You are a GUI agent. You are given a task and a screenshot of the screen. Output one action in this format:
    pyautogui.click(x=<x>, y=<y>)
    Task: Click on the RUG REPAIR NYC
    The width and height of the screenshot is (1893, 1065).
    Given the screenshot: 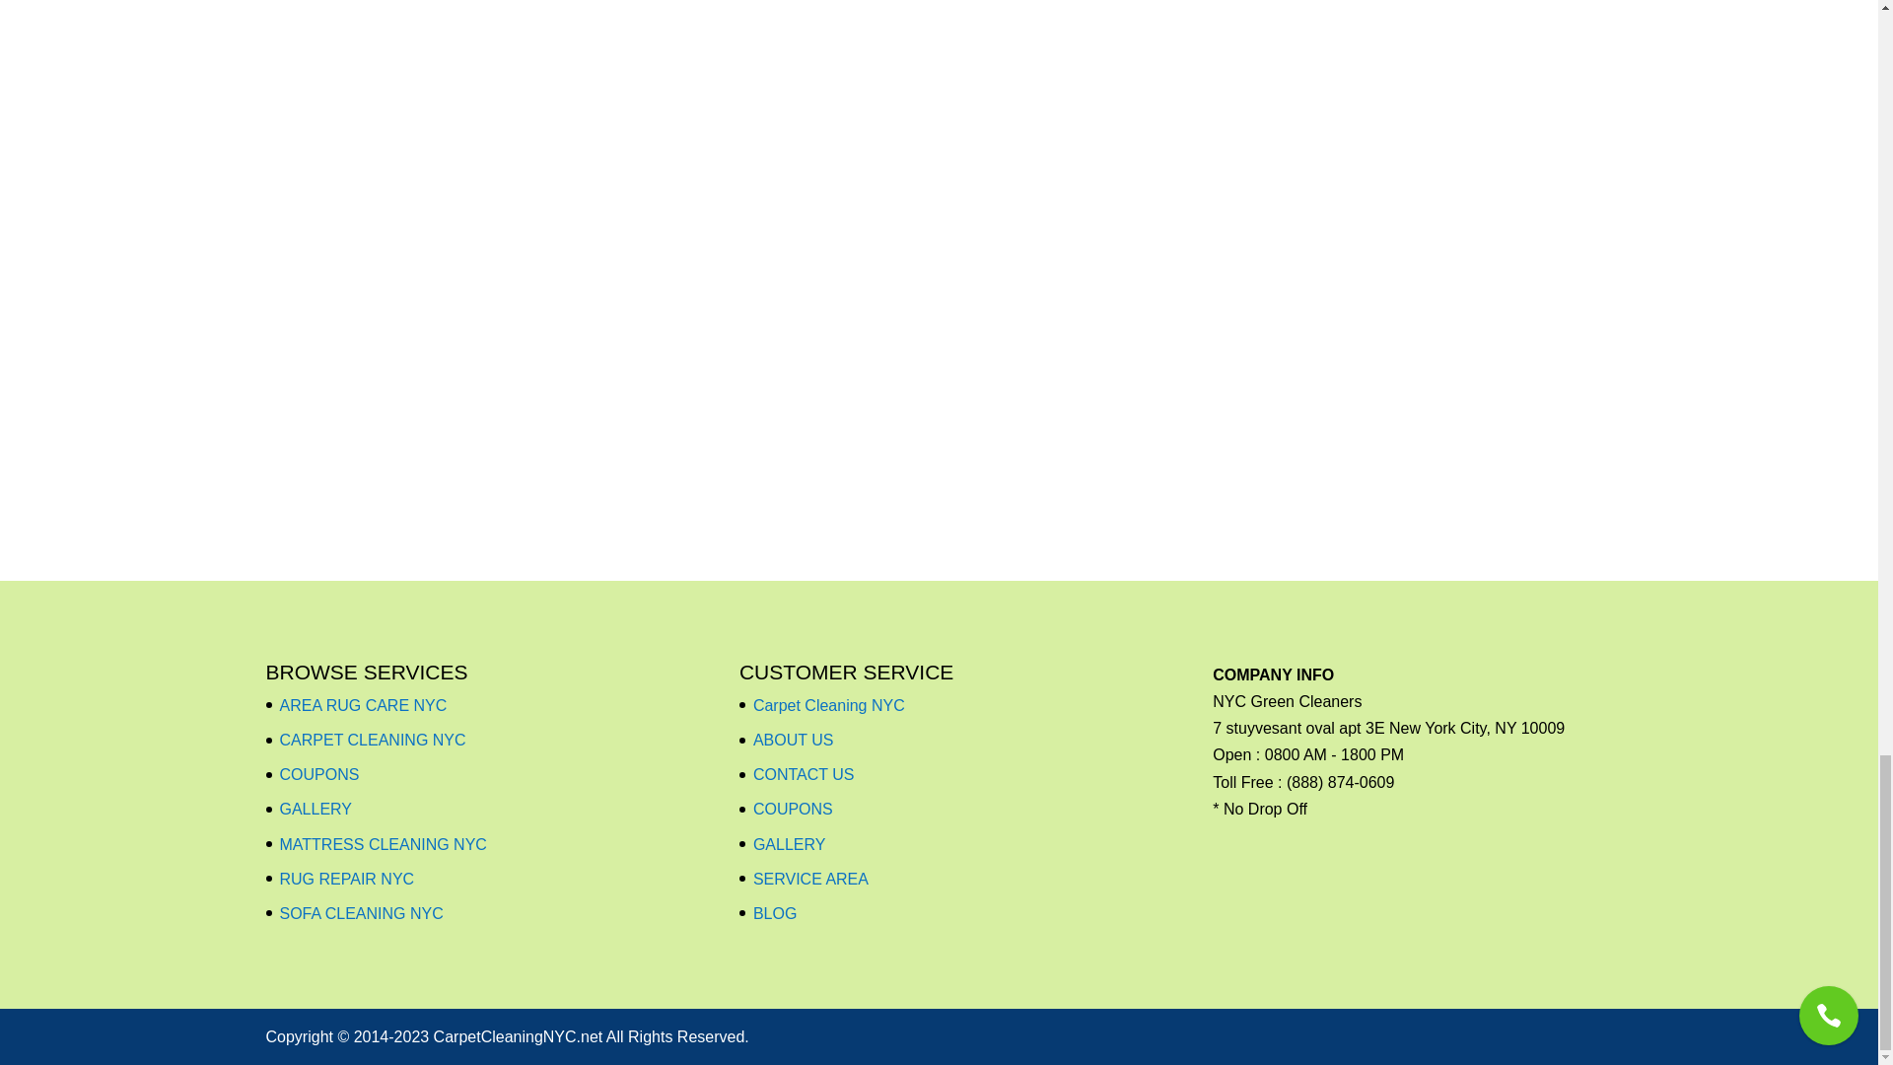 What is the action you would take?
    pyautogui.click(x=347, y=879)
    